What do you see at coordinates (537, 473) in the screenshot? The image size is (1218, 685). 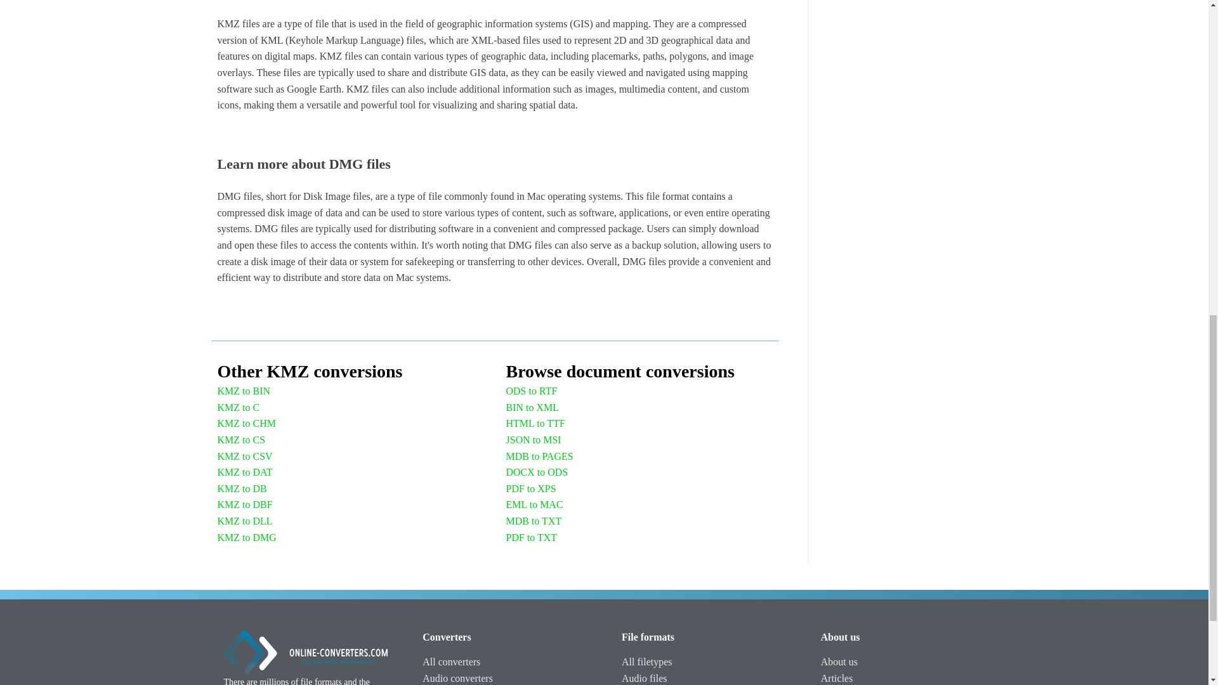 I see `DOCX to ODS` at bounding box center [537, 473].